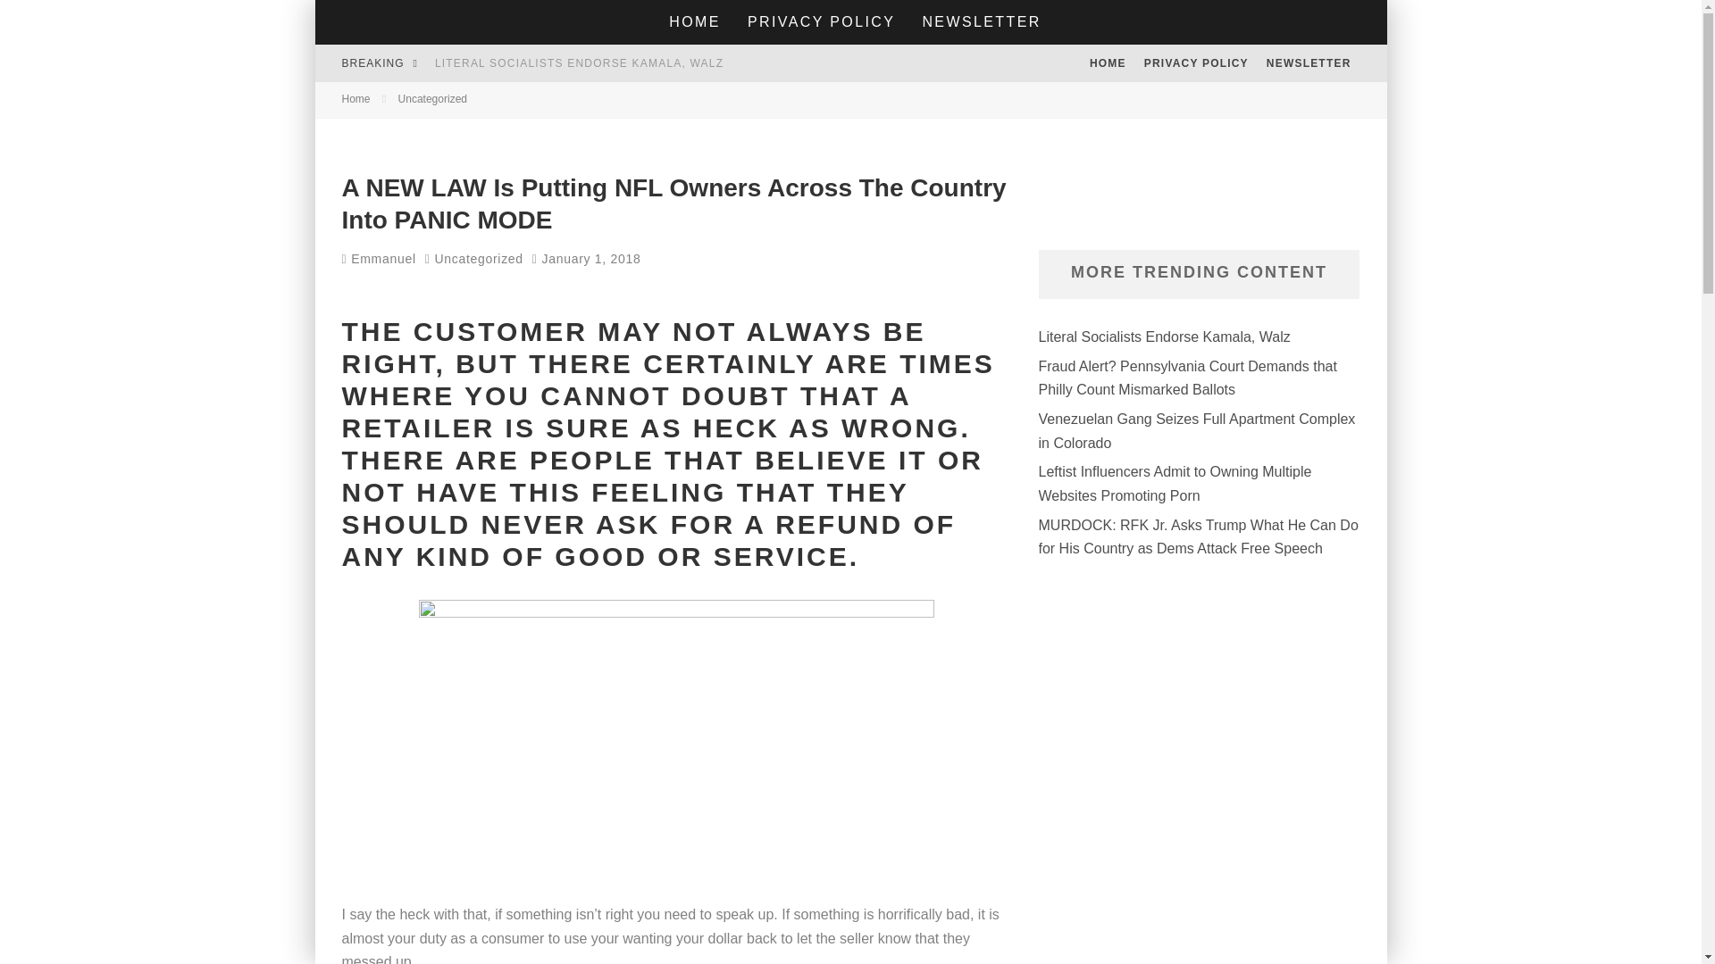 The height and width of the screenshot is (964, 1715). I want to click on Uncategorized, so click(432, 98).